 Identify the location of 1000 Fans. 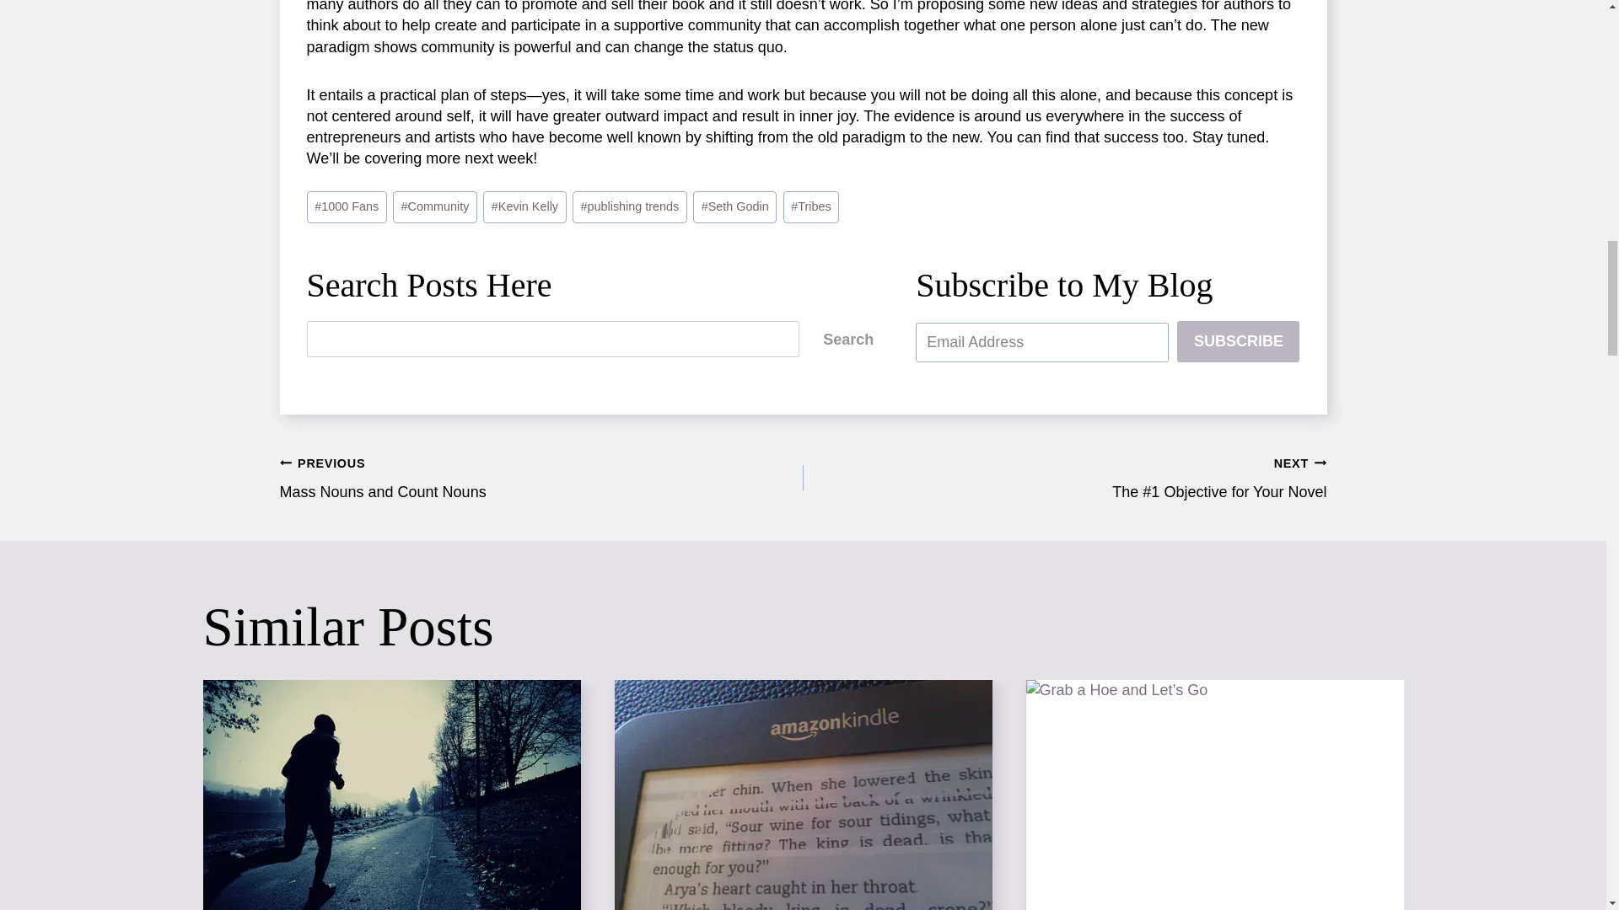
(347, 207).